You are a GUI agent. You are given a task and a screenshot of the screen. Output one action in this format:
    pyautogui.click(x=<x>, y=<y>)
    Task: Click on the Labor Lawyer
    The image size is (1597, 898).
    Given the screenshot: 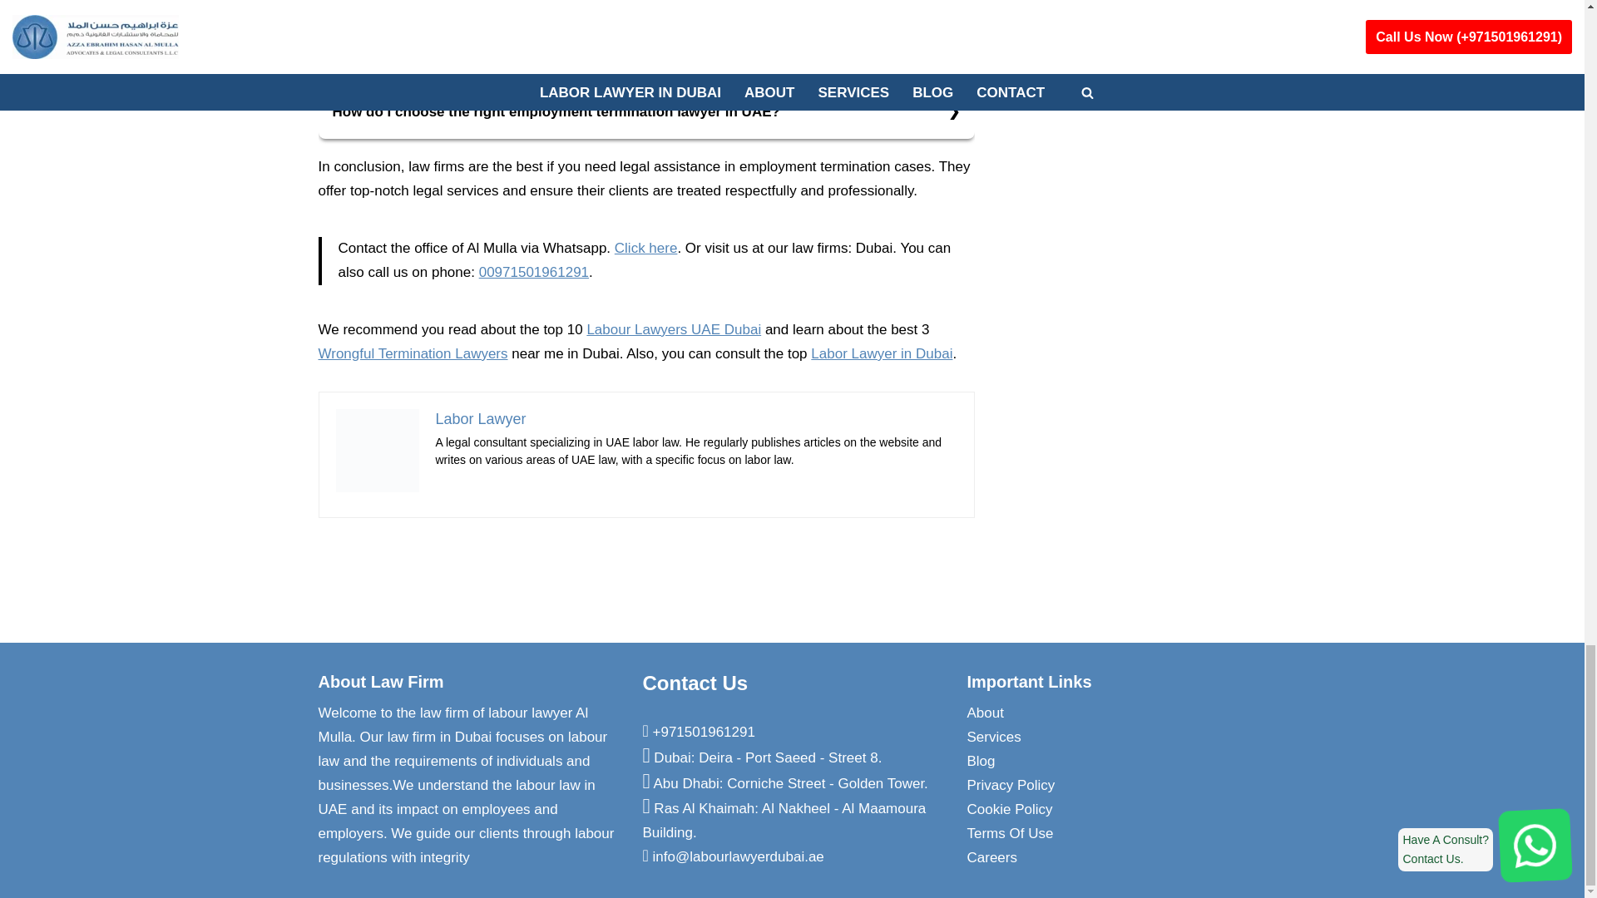 What is the action you would take?
    pyautogui.click(x=481, y=419)
    